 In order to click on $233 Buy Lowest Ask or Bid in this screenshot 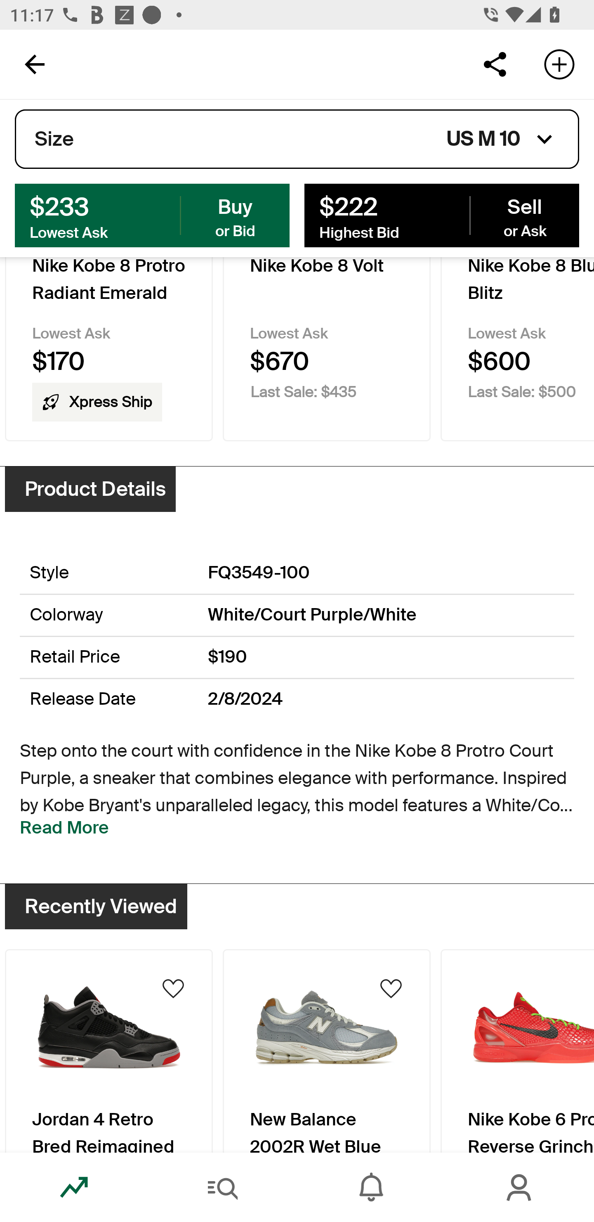, I will do `click(152, 215)`.